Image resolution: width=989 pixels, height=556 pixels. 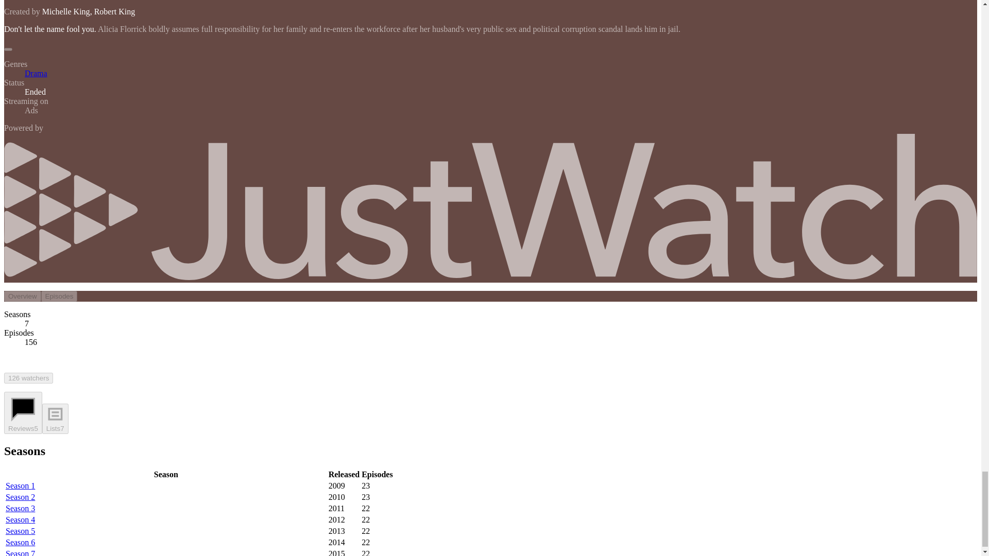 What do you see at coordinates (60, 296) in the screenshot?
I see `Episodes` at bounding box center [60, 296].